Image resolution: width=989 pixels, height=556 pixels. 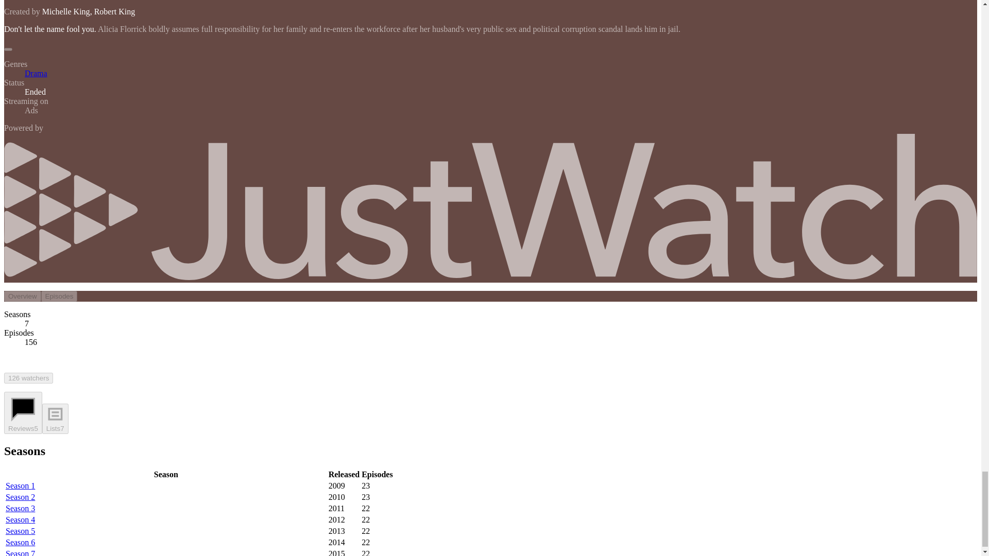 What do you see at coordinates (60, 296) in the screenshot?
I see `Episodes` at bounding box center [60, 296].